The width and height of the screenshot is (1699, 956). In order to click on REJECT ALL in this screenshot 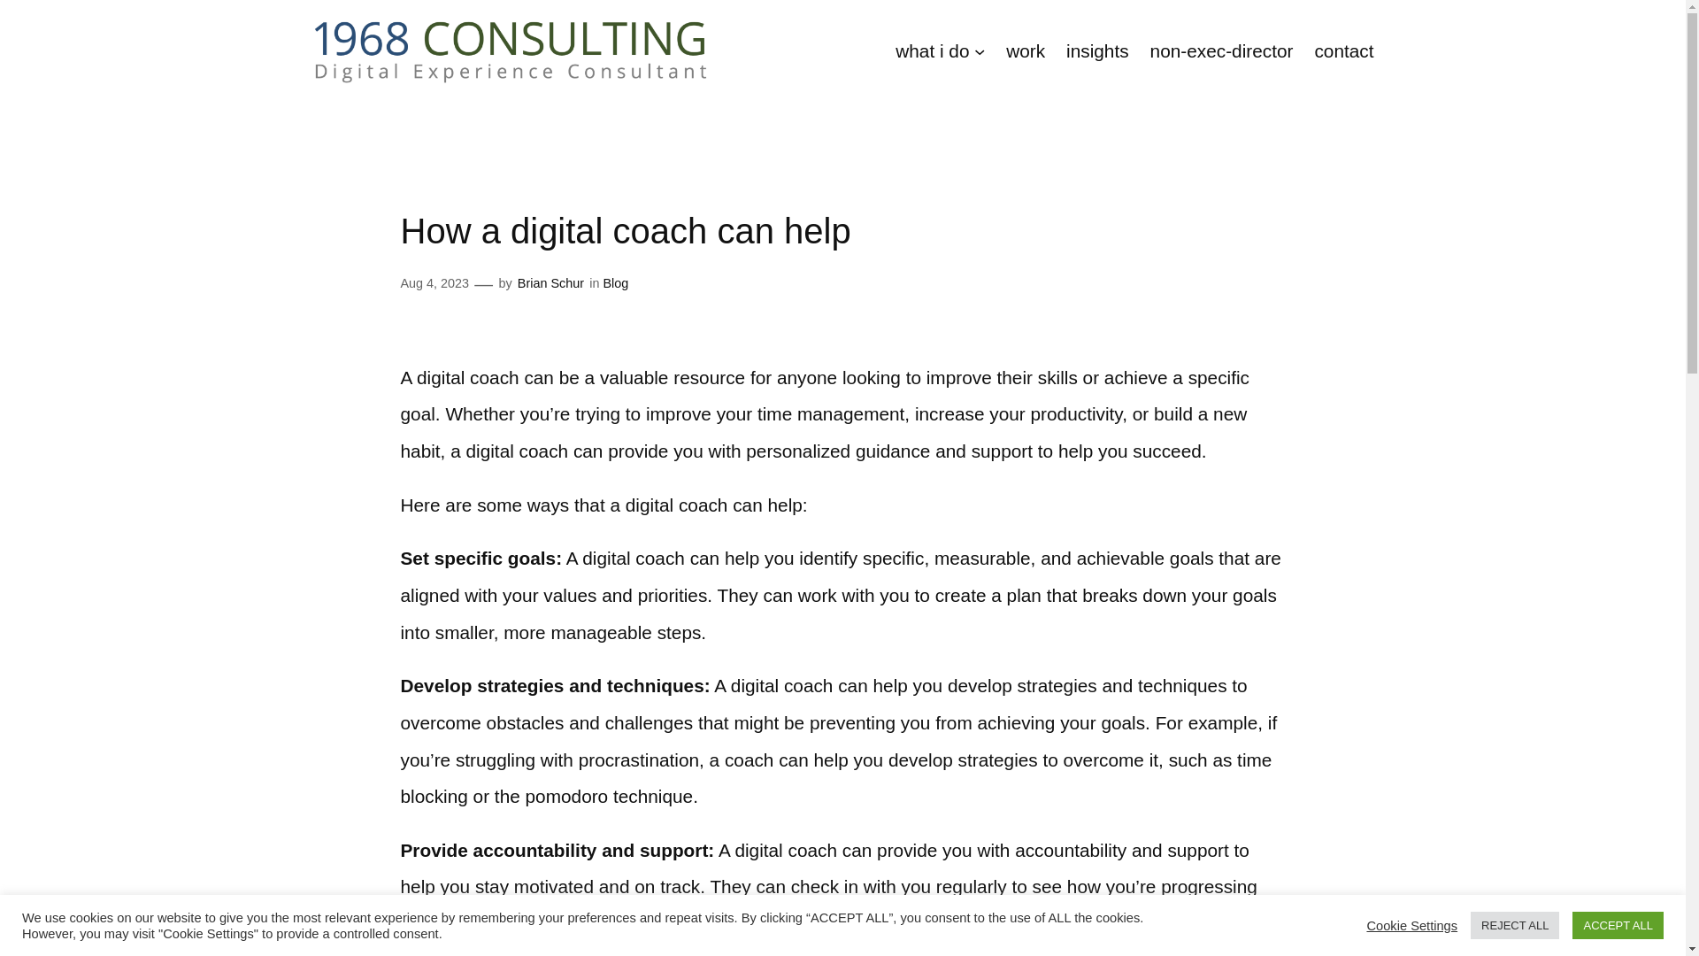, I will do `click(1515, 925)`.